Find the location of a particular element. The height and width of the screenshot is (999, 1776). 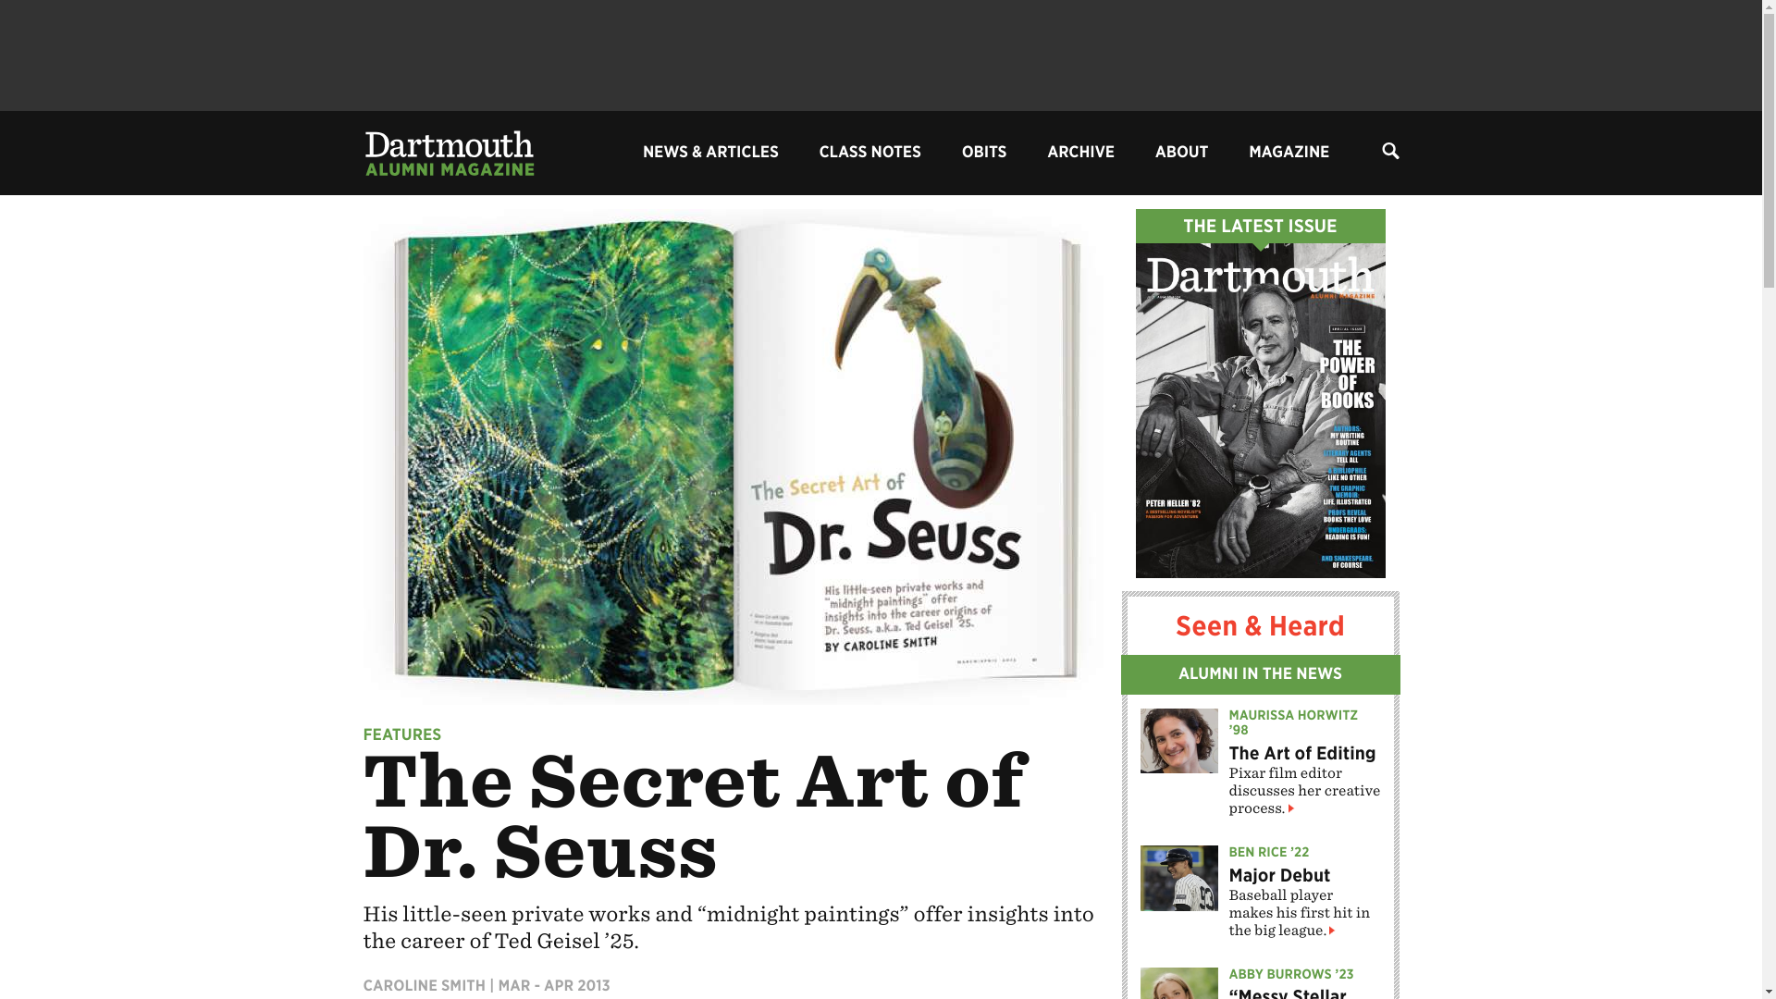

ARCHIVE is located at coordinates (1080, 152).